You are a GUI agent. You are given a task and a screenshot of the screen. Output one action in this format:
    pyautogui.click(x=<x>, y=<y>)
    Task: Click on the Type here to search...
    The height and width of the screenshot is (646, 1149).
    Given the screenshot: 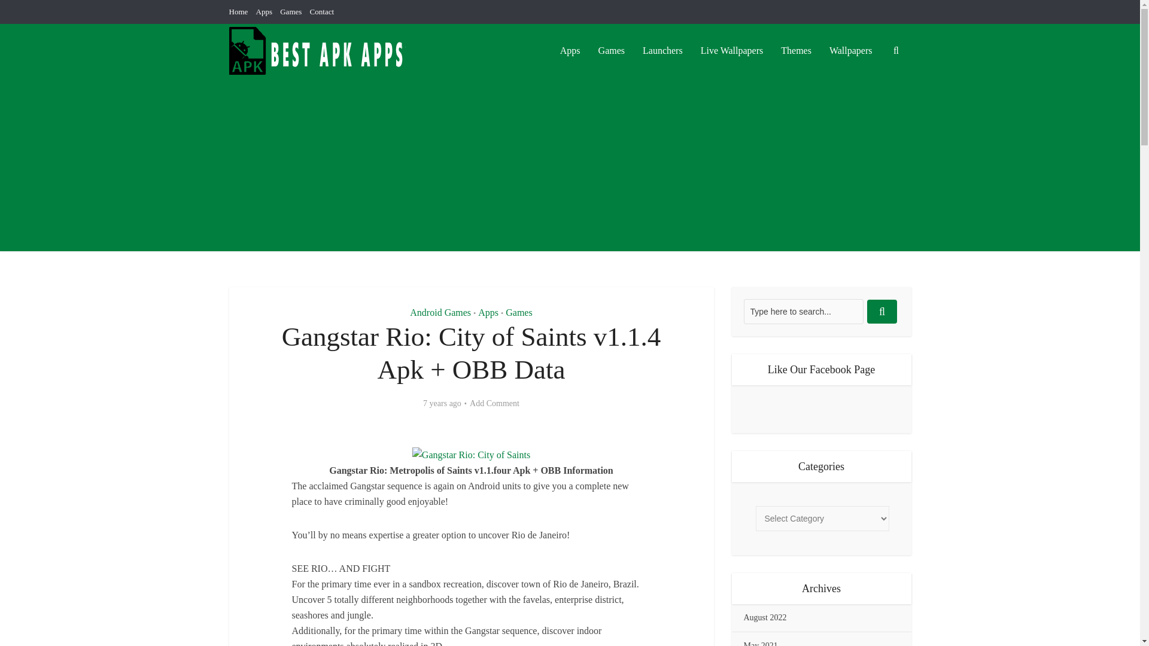 What is the action you would take?
    pyautogui.click(x=803, y=312)
    